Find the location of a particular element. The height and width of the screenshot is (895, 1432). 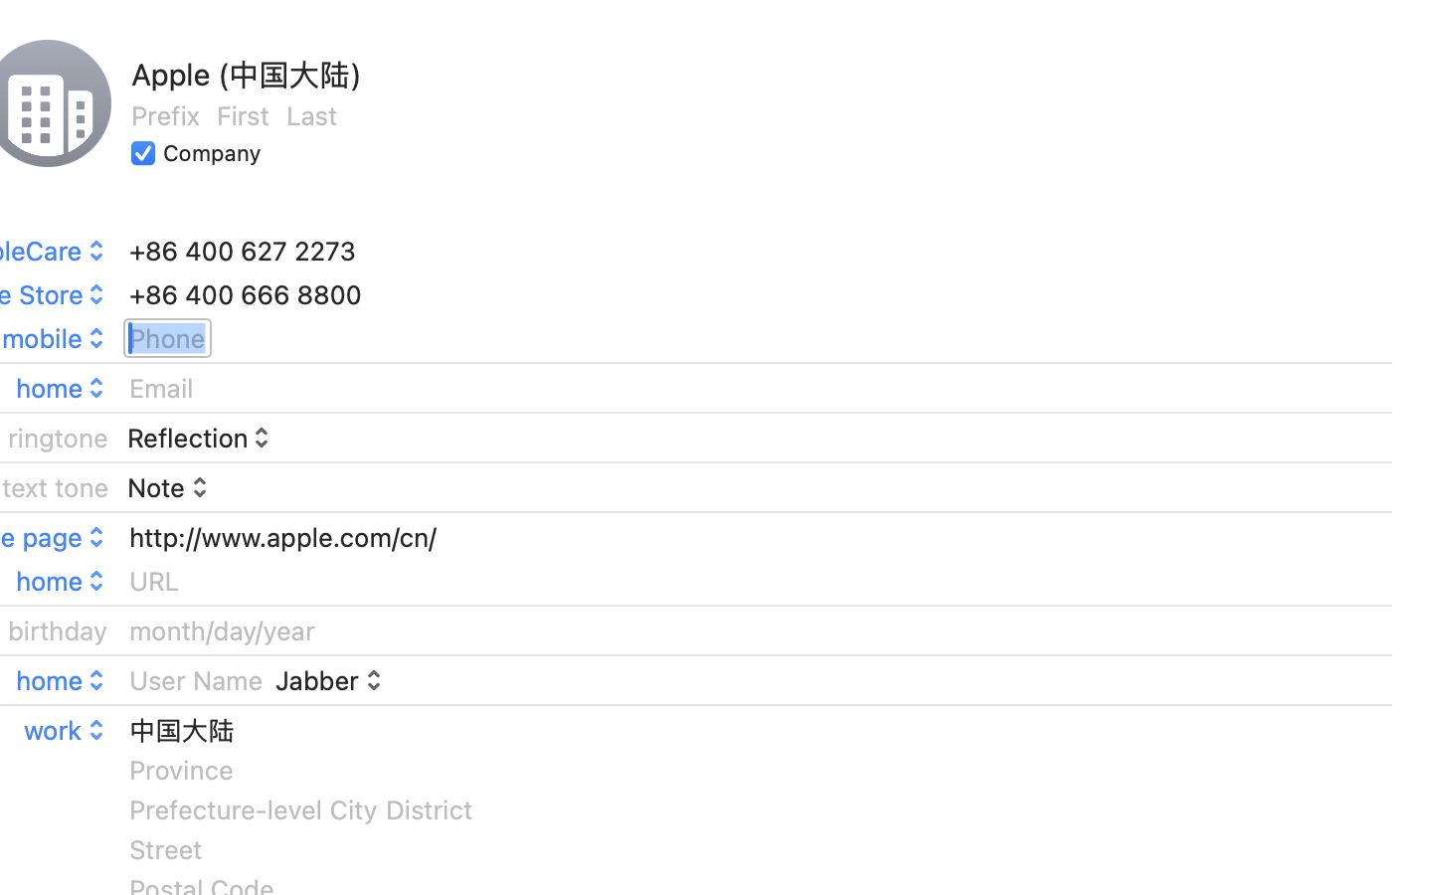

Apple (中国大陆) is located at coordinates (247, 75).